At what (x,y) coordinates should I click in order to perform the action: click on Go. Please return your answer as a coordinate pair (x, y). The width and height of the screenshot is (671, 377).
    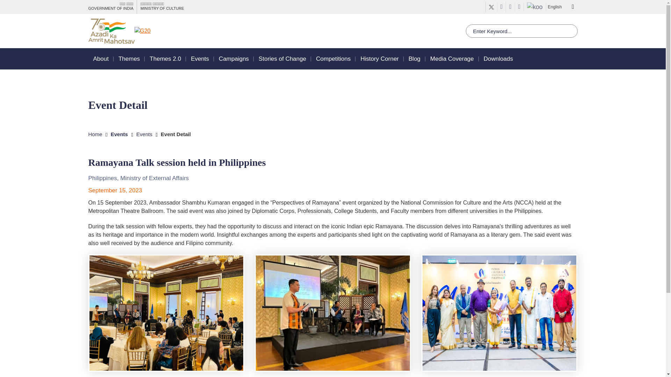
    Looking at the image, I should click on (6, 5).